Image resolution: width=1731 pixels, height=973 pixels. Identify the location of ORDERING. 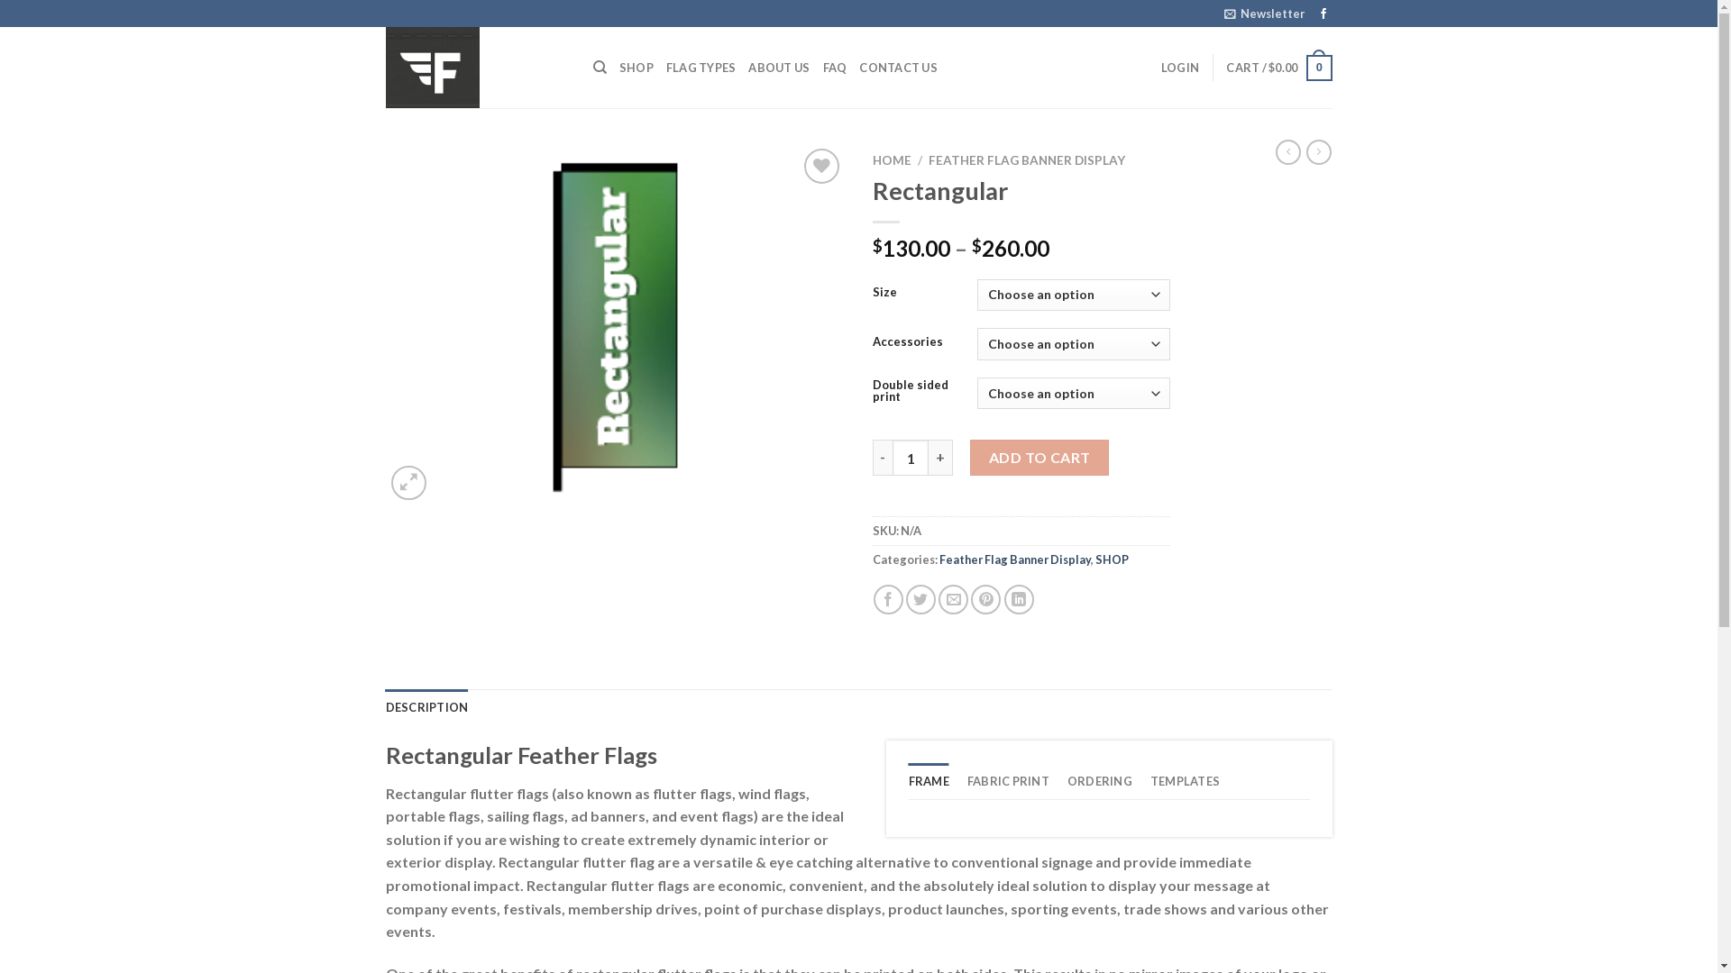
(1100, 781).